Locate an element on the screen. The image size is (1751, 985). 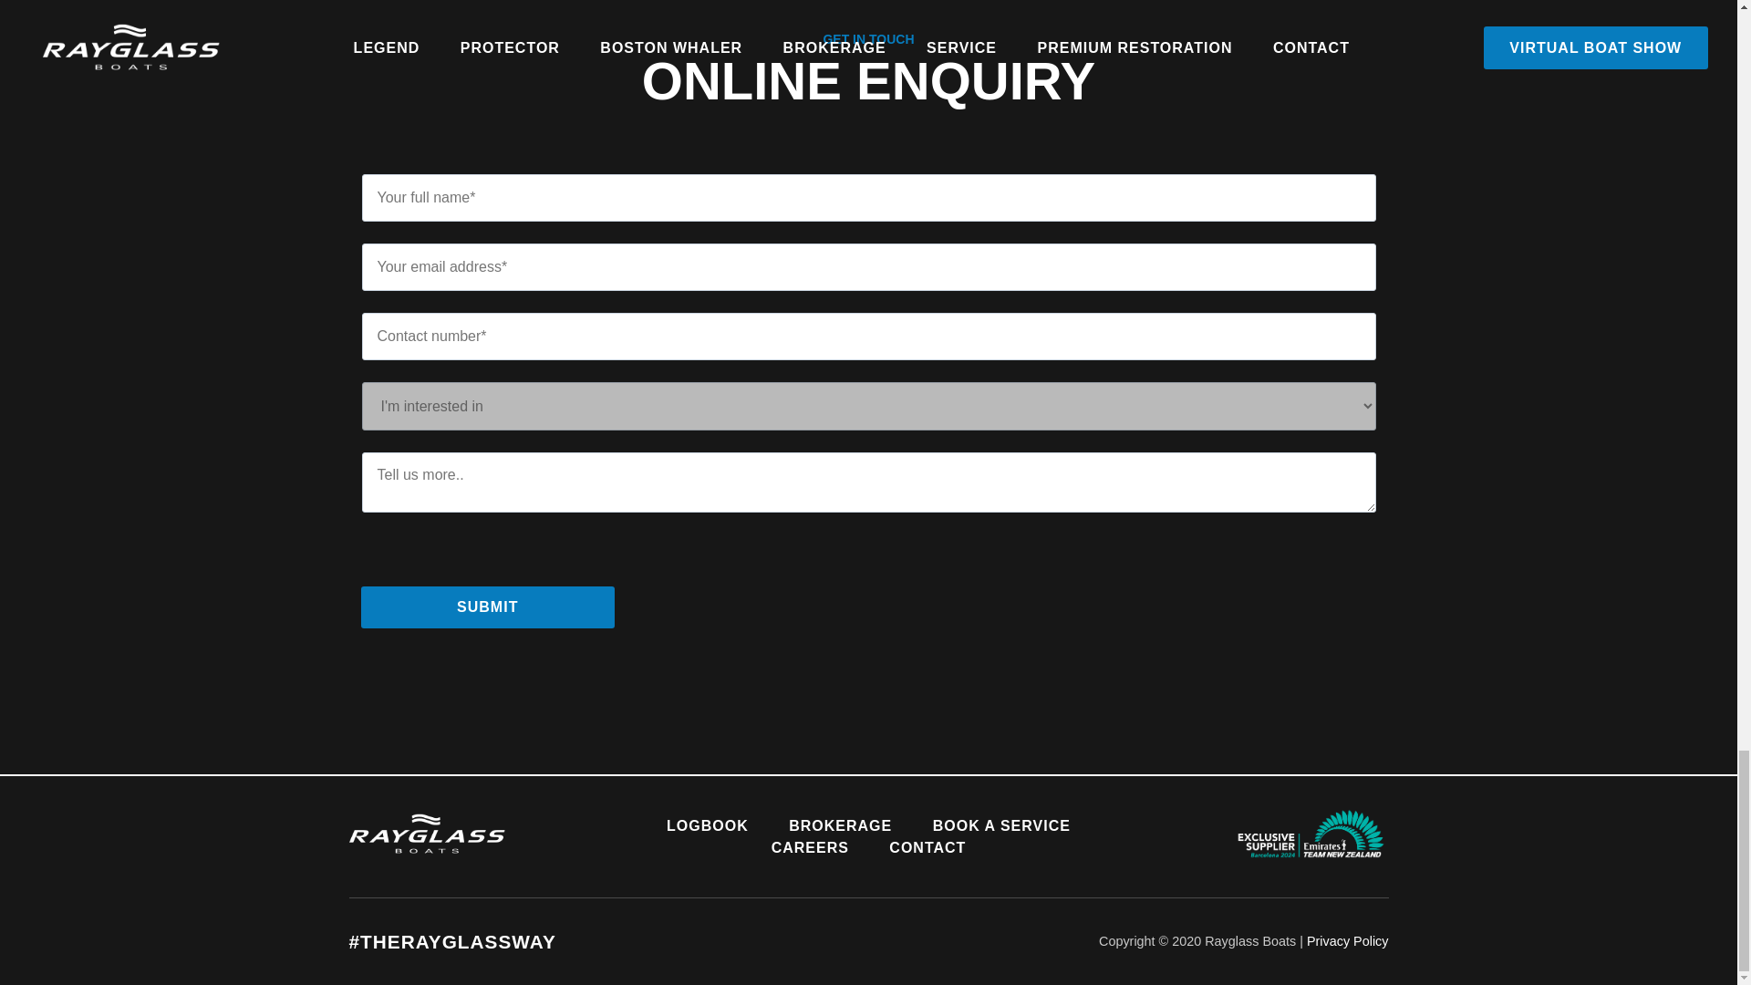
Privacy Policy is located at coordinates (1347, 941).